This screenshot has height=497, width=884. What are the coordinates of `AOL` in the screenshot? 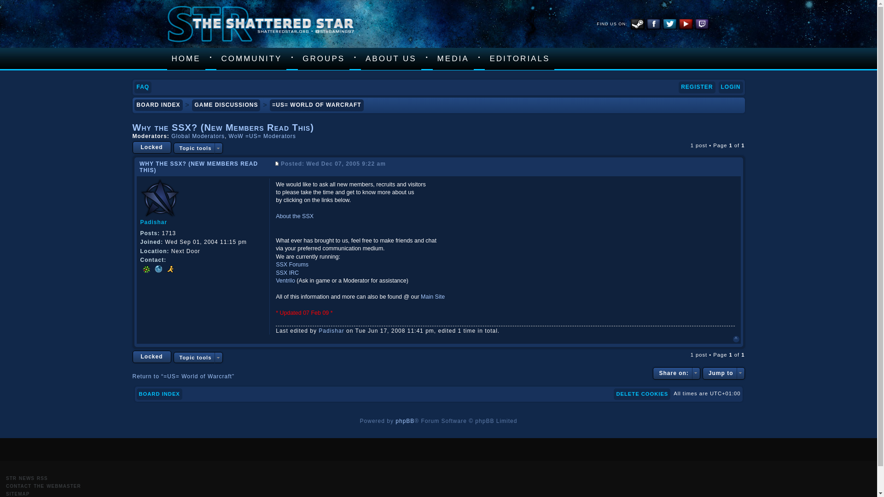 It's located at (169, 269).